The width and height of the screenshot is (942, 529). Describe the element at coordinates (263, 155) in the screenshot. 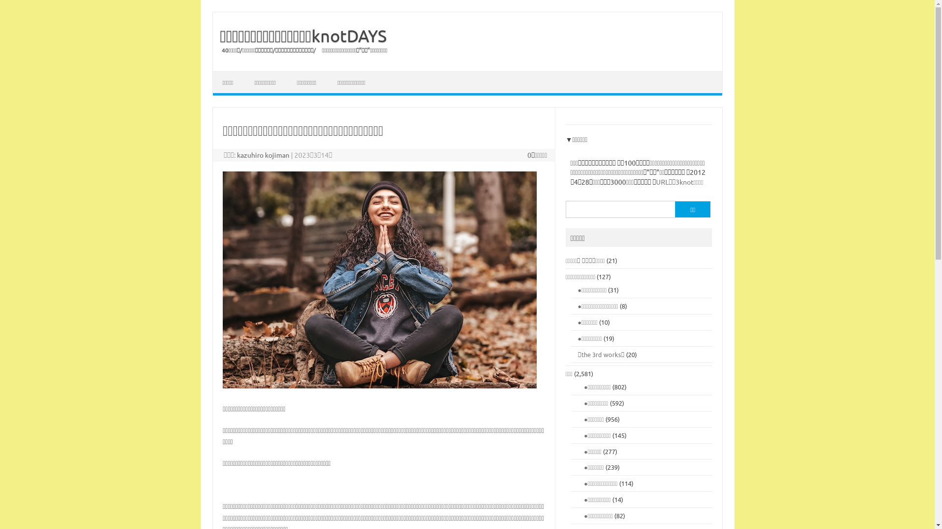

I see `kazuhiro kojiman` at that location.